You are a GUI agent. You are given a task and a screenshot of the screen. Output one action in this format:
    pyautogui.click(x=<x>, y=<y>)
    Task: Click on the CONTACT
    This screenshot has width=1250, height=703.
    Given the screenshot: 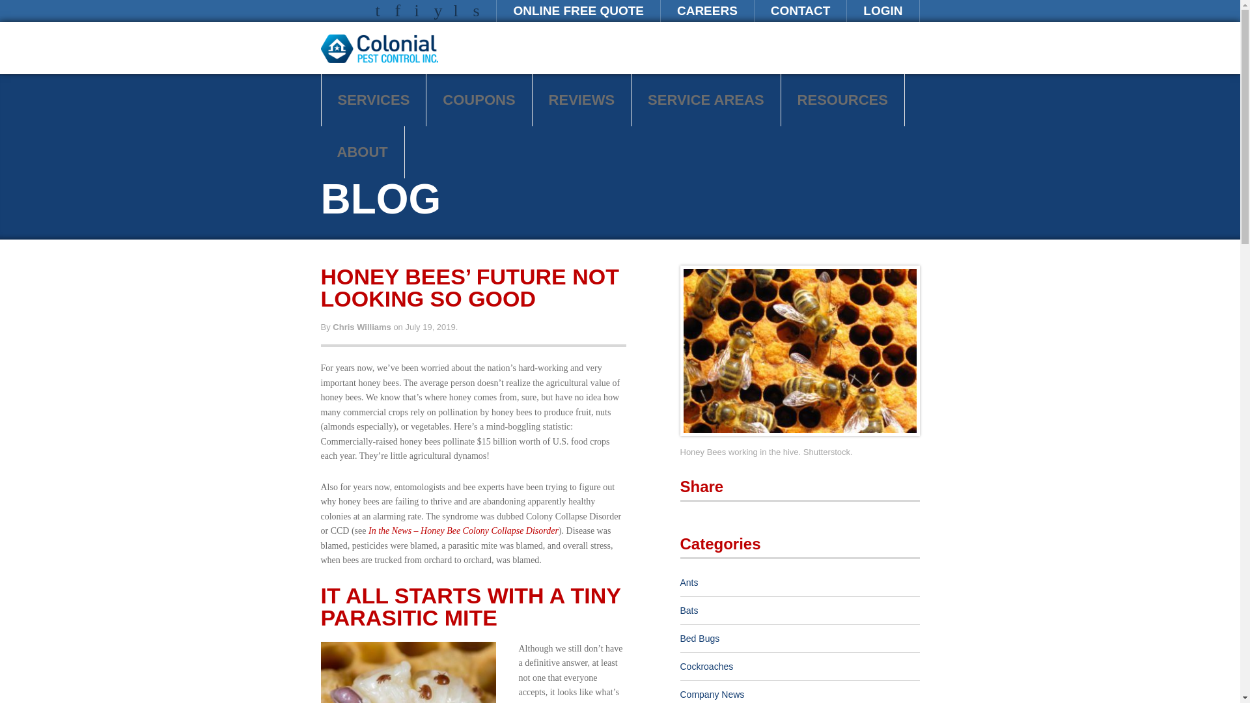 What is the action you would take?
    pyautogui.click(x=800, y=10)
    